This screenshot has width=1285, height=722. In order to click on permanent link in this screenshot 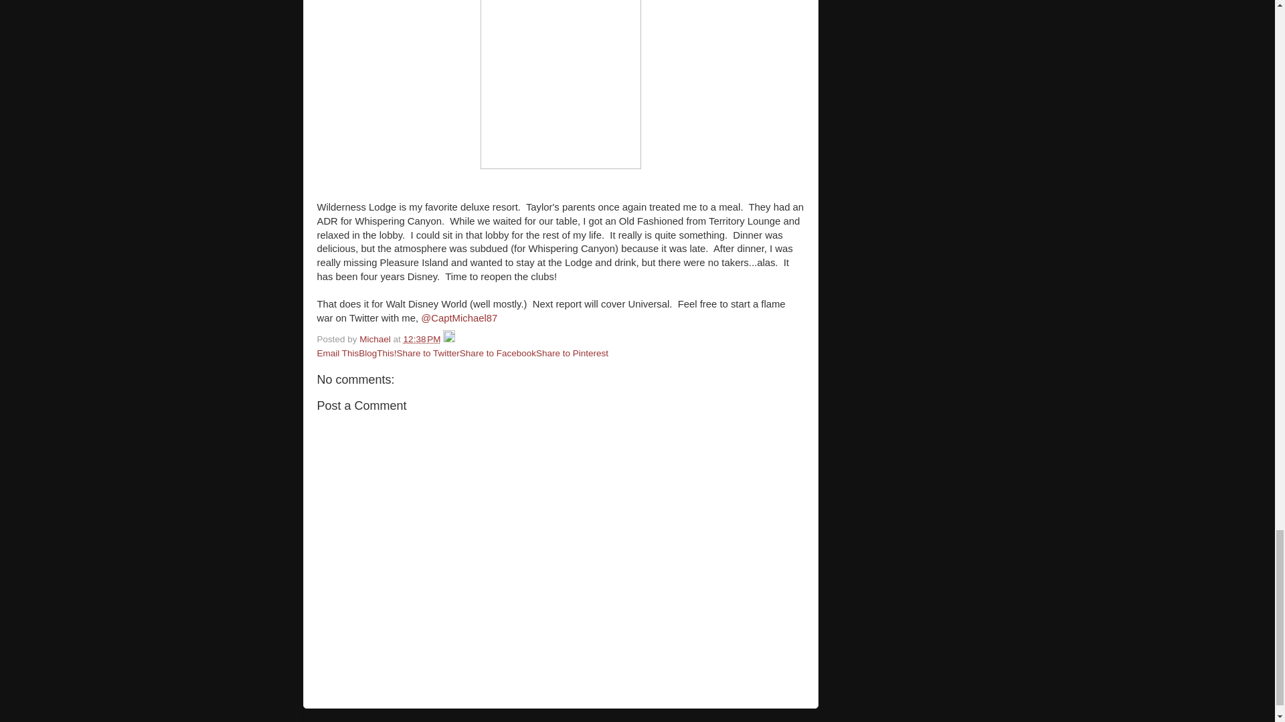, I will do `click(422, 340)`.